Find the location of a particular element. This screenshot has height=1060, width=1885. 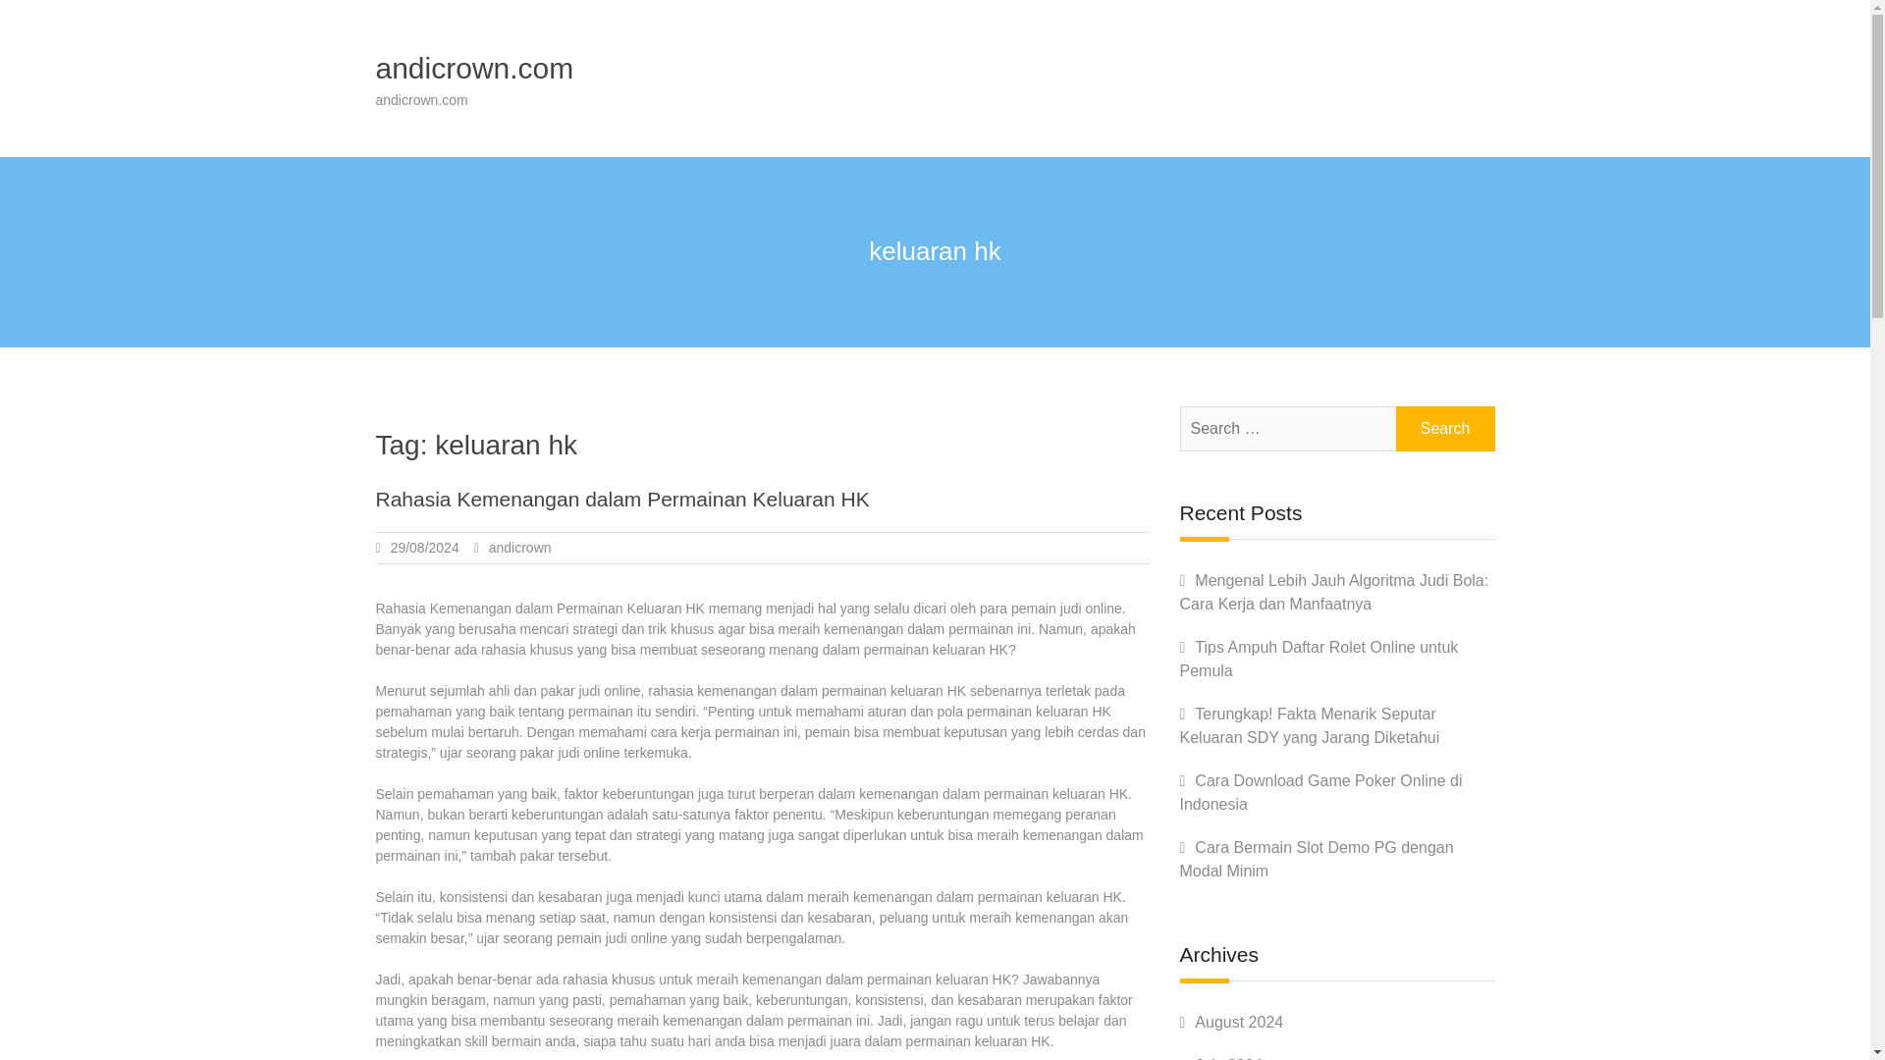

andicrown is located at coordinates (520, 547).